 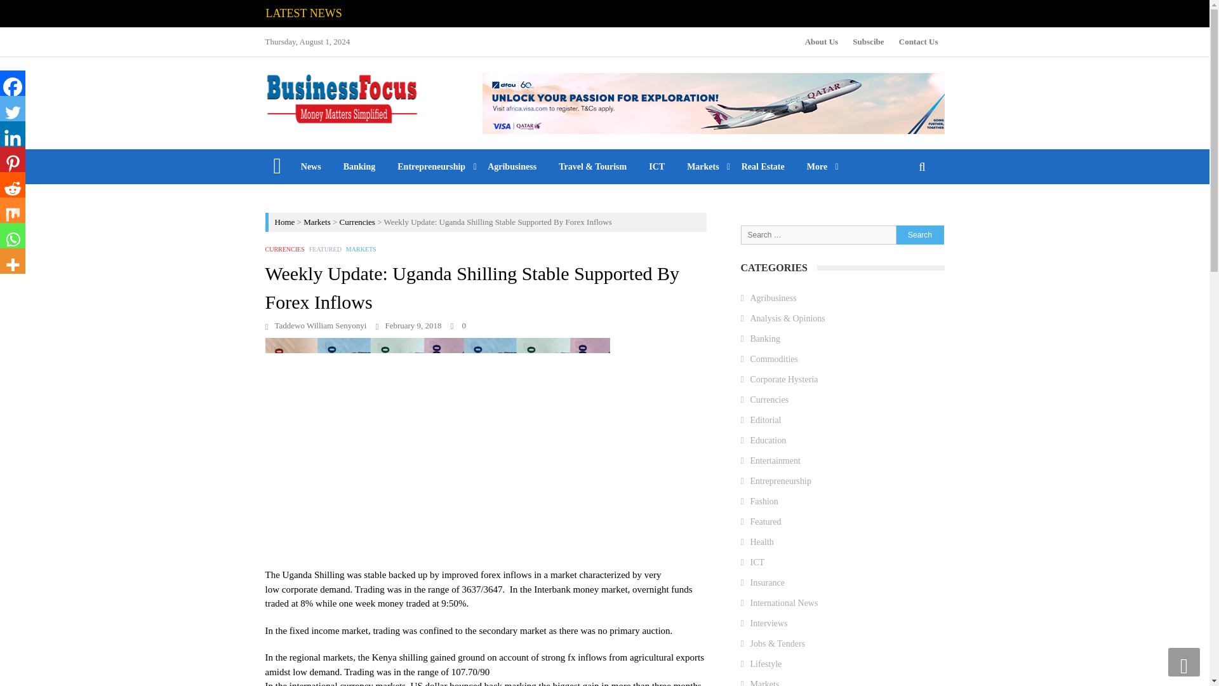 What do you see at coordinates (763, 166) in the screenshot?
I see `Real Estate` at bounding box center [763, 166].